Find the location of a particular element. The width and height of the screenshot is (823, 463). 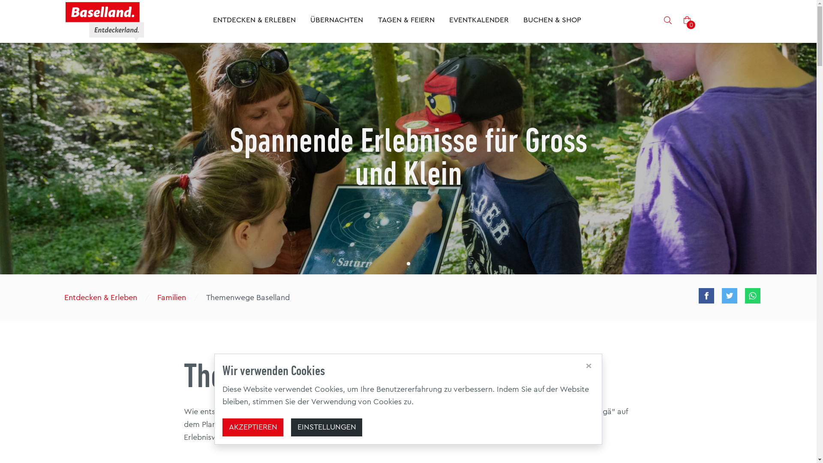

EVENTKALENDER is located at coordinates (479, 21).